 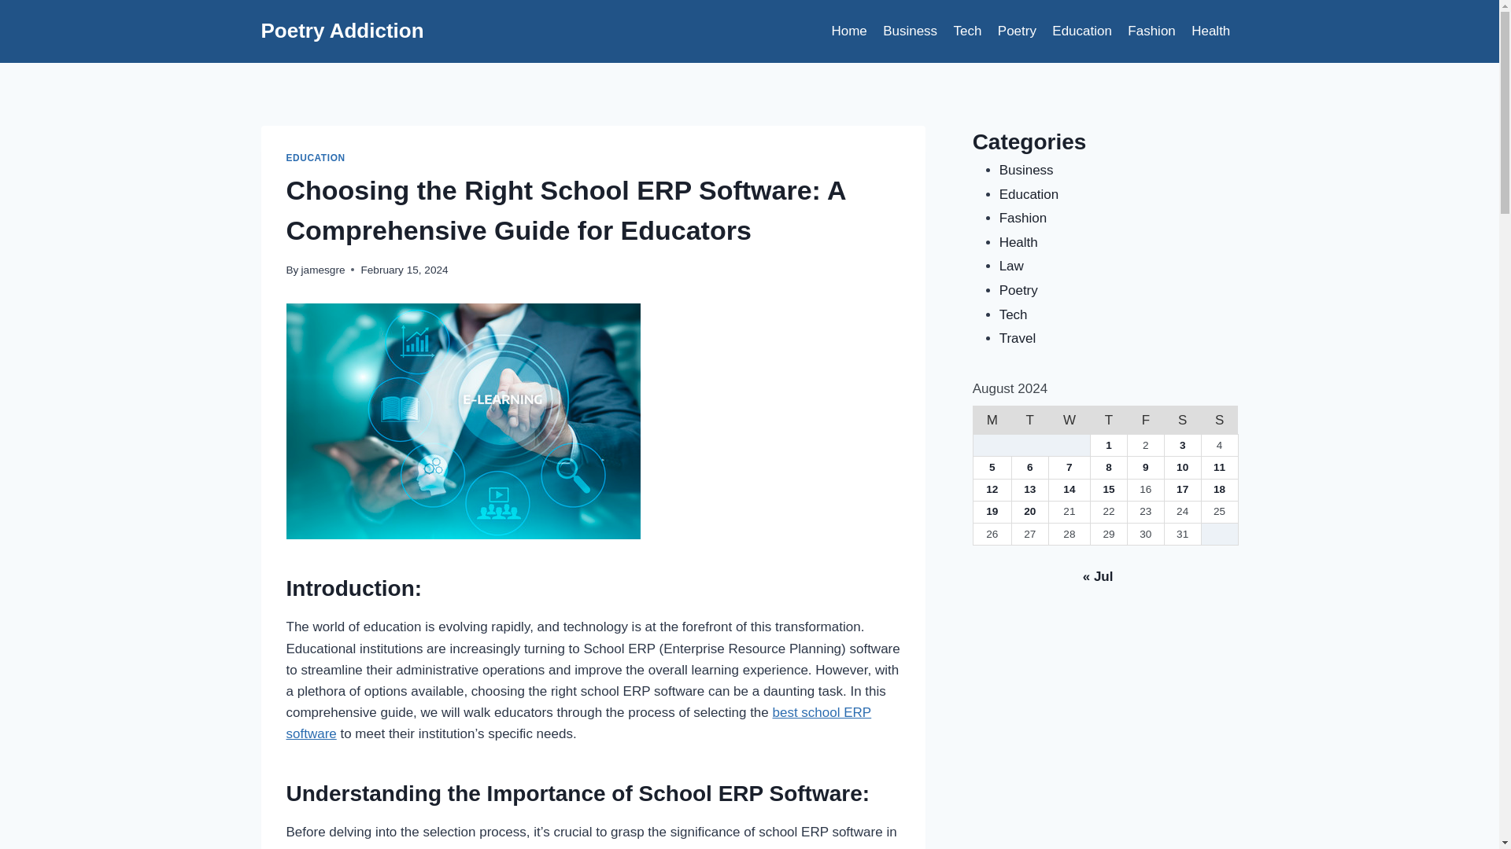 What do you see at coordinates (1151, 31) in the screenshot?
I see `Fashion` at bounding box center [1151, 31].